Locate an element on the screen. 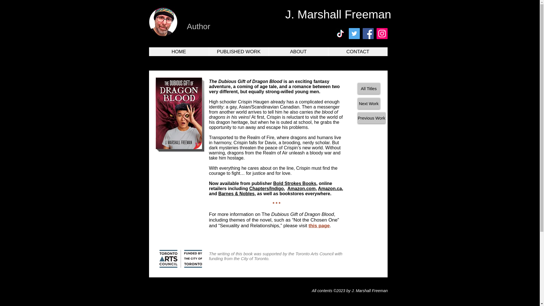 Image resolution: width=544 pixels, height=306 pixels. Bold Strokes Books is located at coordinates (294, 183).